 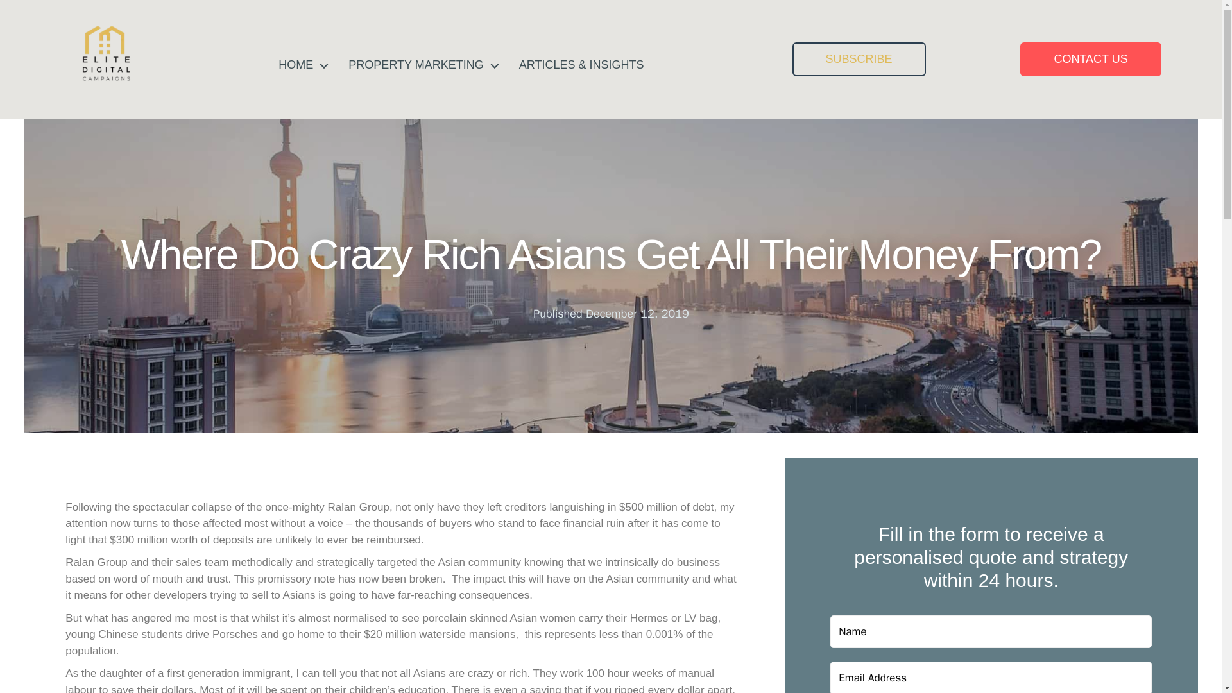 What do you see at coordinates (107, 53) in the screenshot?
I see `logo` at bounding box center [107, 53].